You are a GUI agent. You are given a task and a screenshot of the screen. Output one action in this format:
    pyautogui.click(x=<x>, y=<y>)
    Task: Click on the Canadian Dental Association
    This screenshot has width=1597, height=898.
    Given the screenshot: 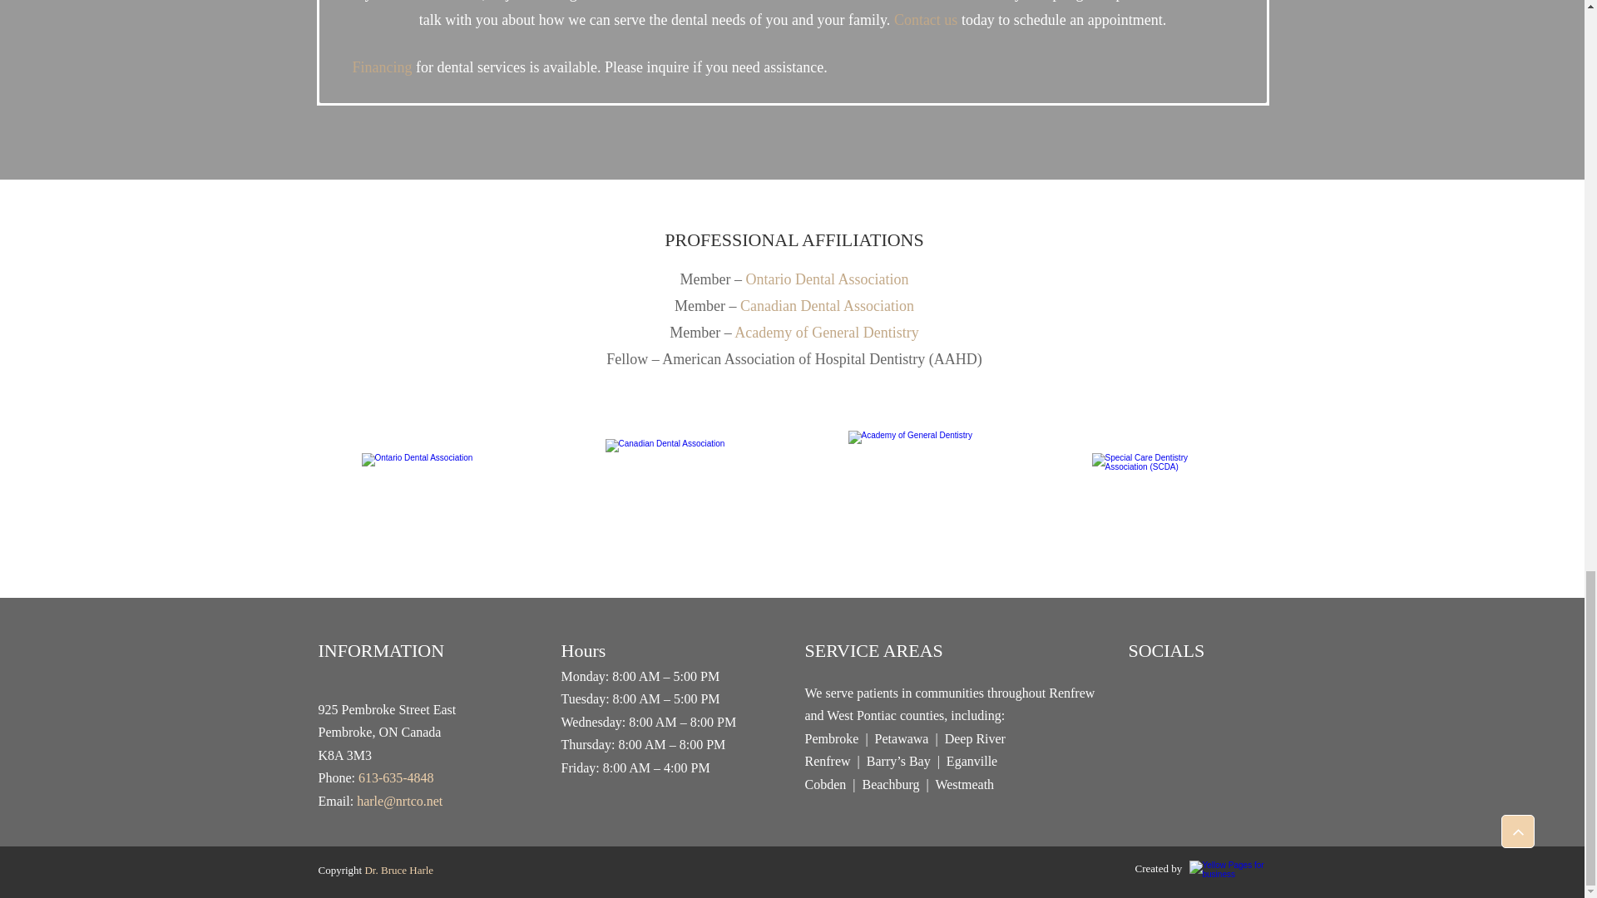 What is the action you would take?
    pyautogui.click(x=827, y=306)
    